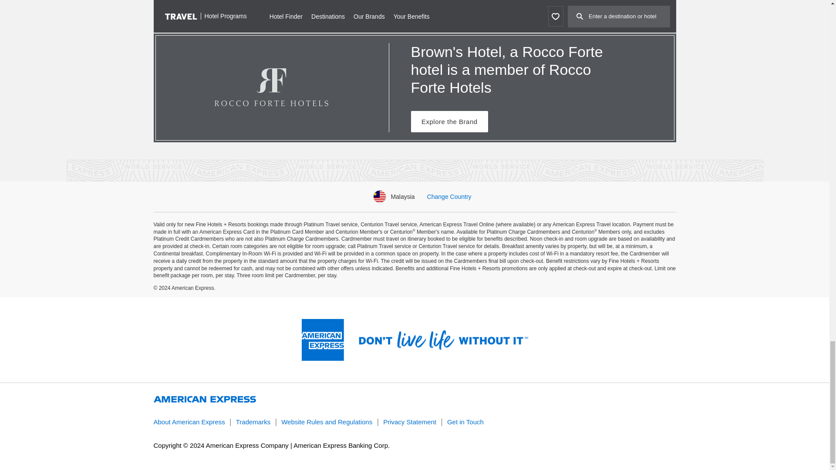 Image resolution: width=836 pixels, height=470 pixels. Describe the element at coordinates (409, 422) in the screenshot. I see `Privacy Statement` at that location.